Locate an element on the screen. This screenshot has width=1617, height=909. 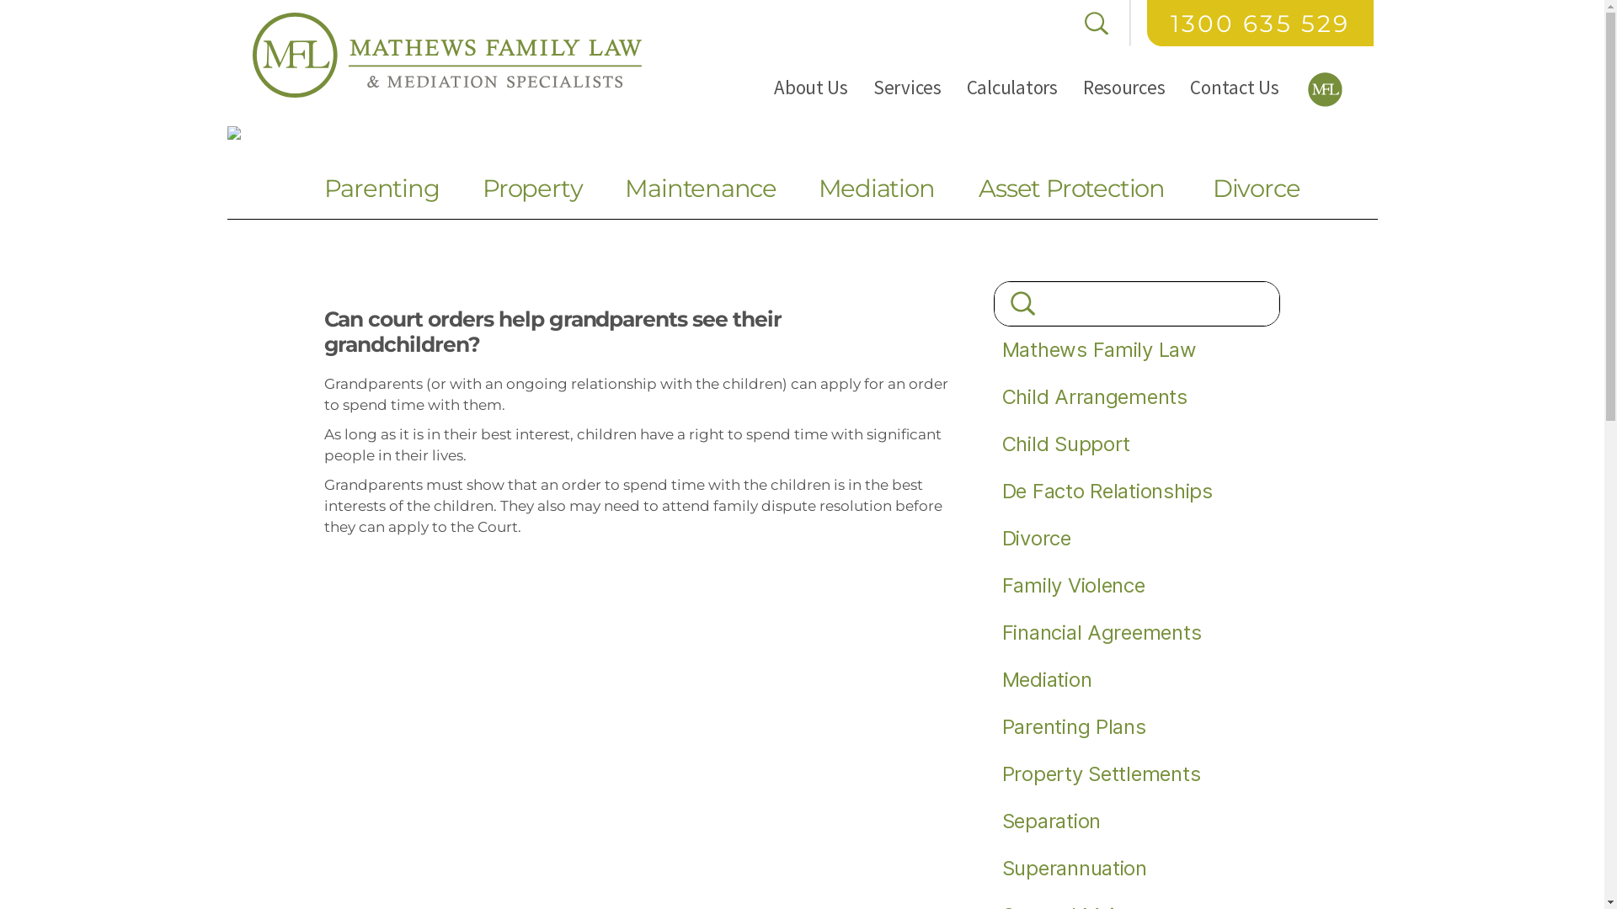
Child Arrangements is located at coordinates (1095, 397).